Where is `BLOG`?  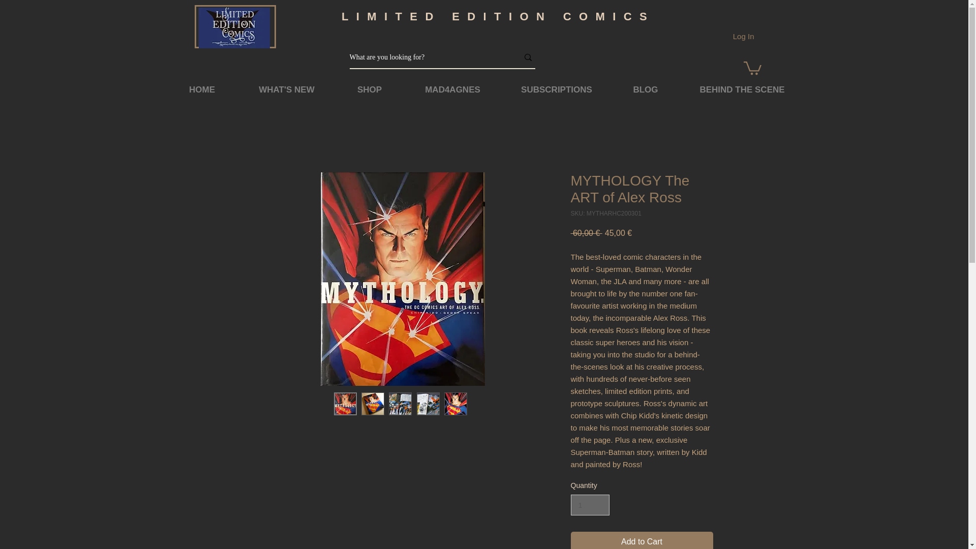
BLOG is located at coordinates (645, 90).